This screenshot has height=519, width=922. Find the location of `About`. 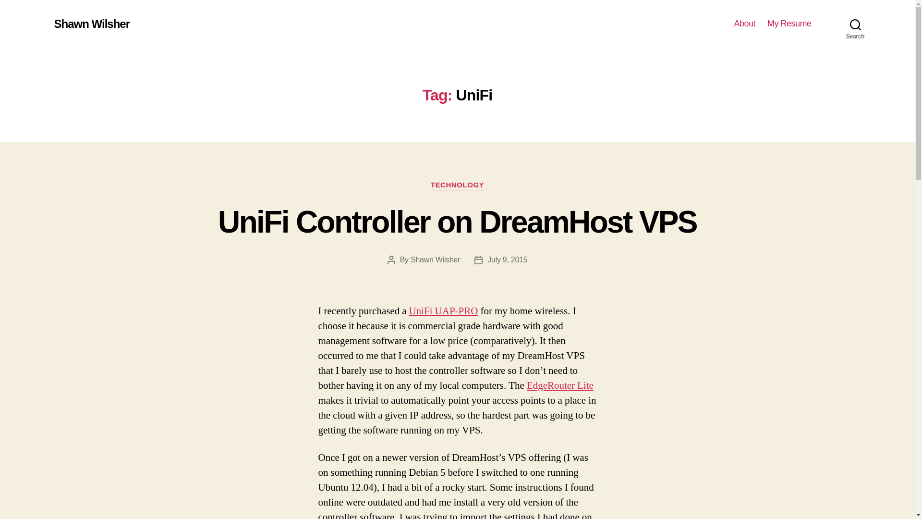

About is located at coordinates (744, 24).